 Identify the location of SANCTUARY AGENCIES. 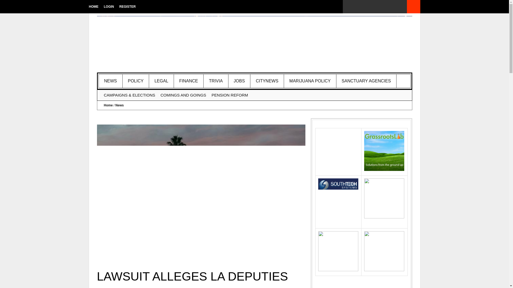
(367, 81).